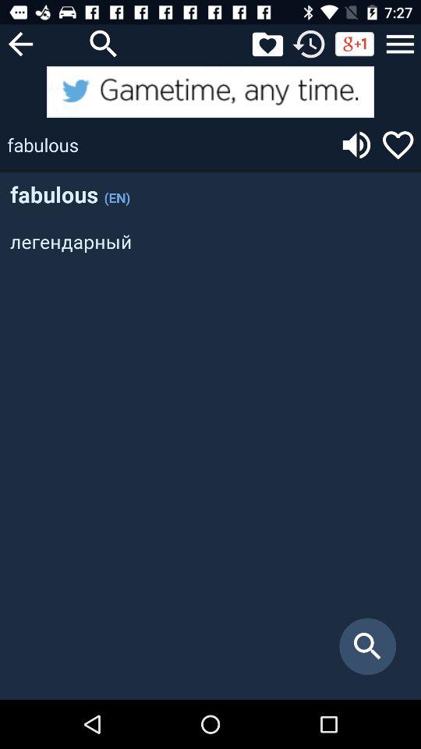 The image size is (421, 749). Describe the element at coordinates (309, 44) in the screenshot. I see `go to time button` at that location.